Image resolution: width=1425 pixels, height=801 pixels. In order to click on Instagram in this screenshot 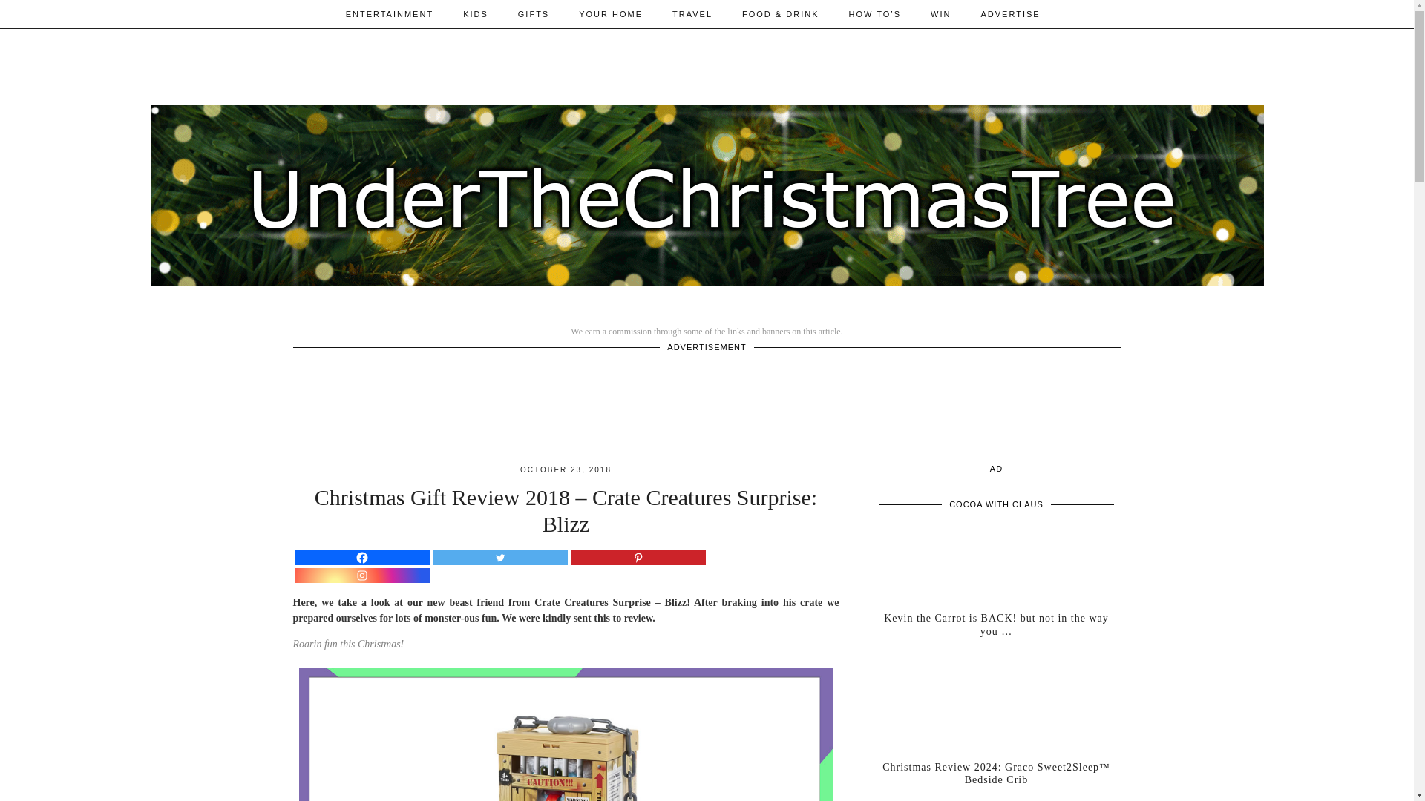, I will do `click(361, 576)`.